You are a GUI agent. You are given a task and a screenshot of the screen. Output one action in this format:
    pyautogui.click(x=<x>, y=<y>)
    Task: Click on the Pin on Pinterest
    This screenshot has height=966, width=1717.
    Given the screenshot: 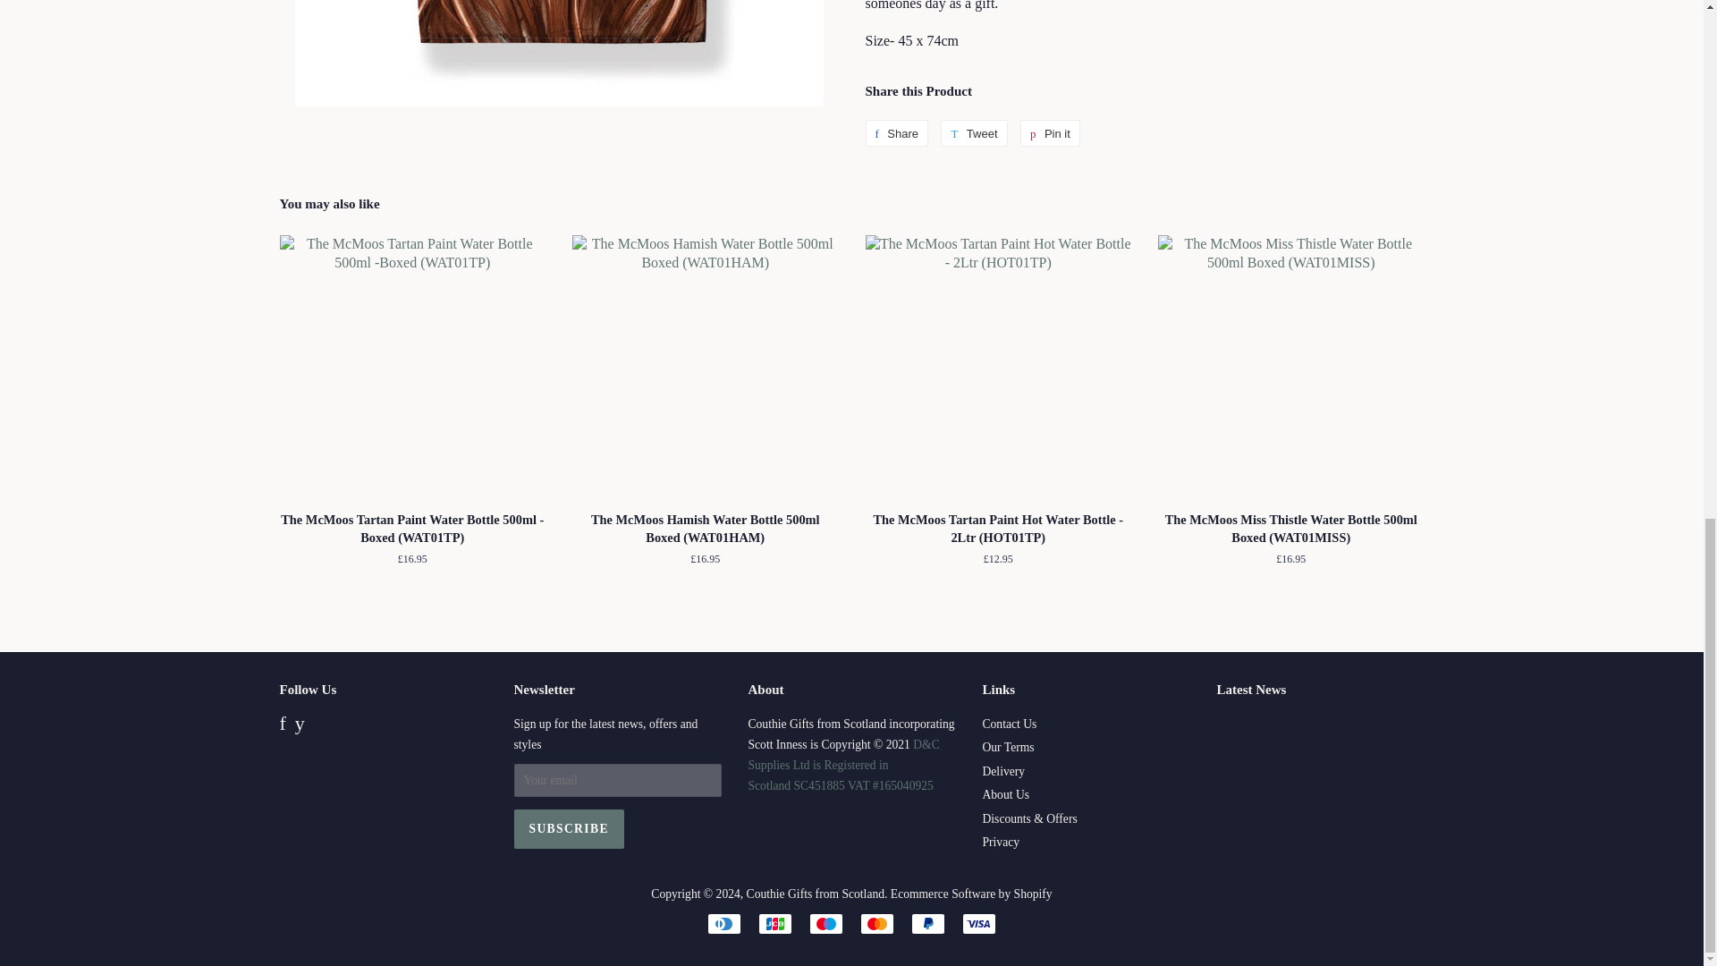 What is the action you would take?
    pyautogui.click(x=1050, y=132)
    